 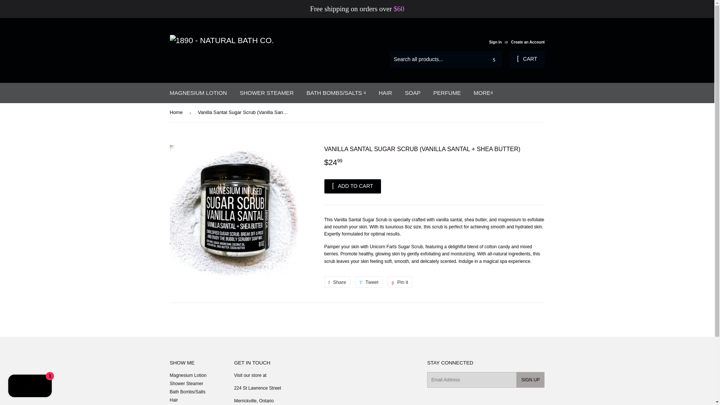 What do you see at coordinates (198, 93) in the screenshot?
I see `Share on Facebook` at bounding box center [198, 93].